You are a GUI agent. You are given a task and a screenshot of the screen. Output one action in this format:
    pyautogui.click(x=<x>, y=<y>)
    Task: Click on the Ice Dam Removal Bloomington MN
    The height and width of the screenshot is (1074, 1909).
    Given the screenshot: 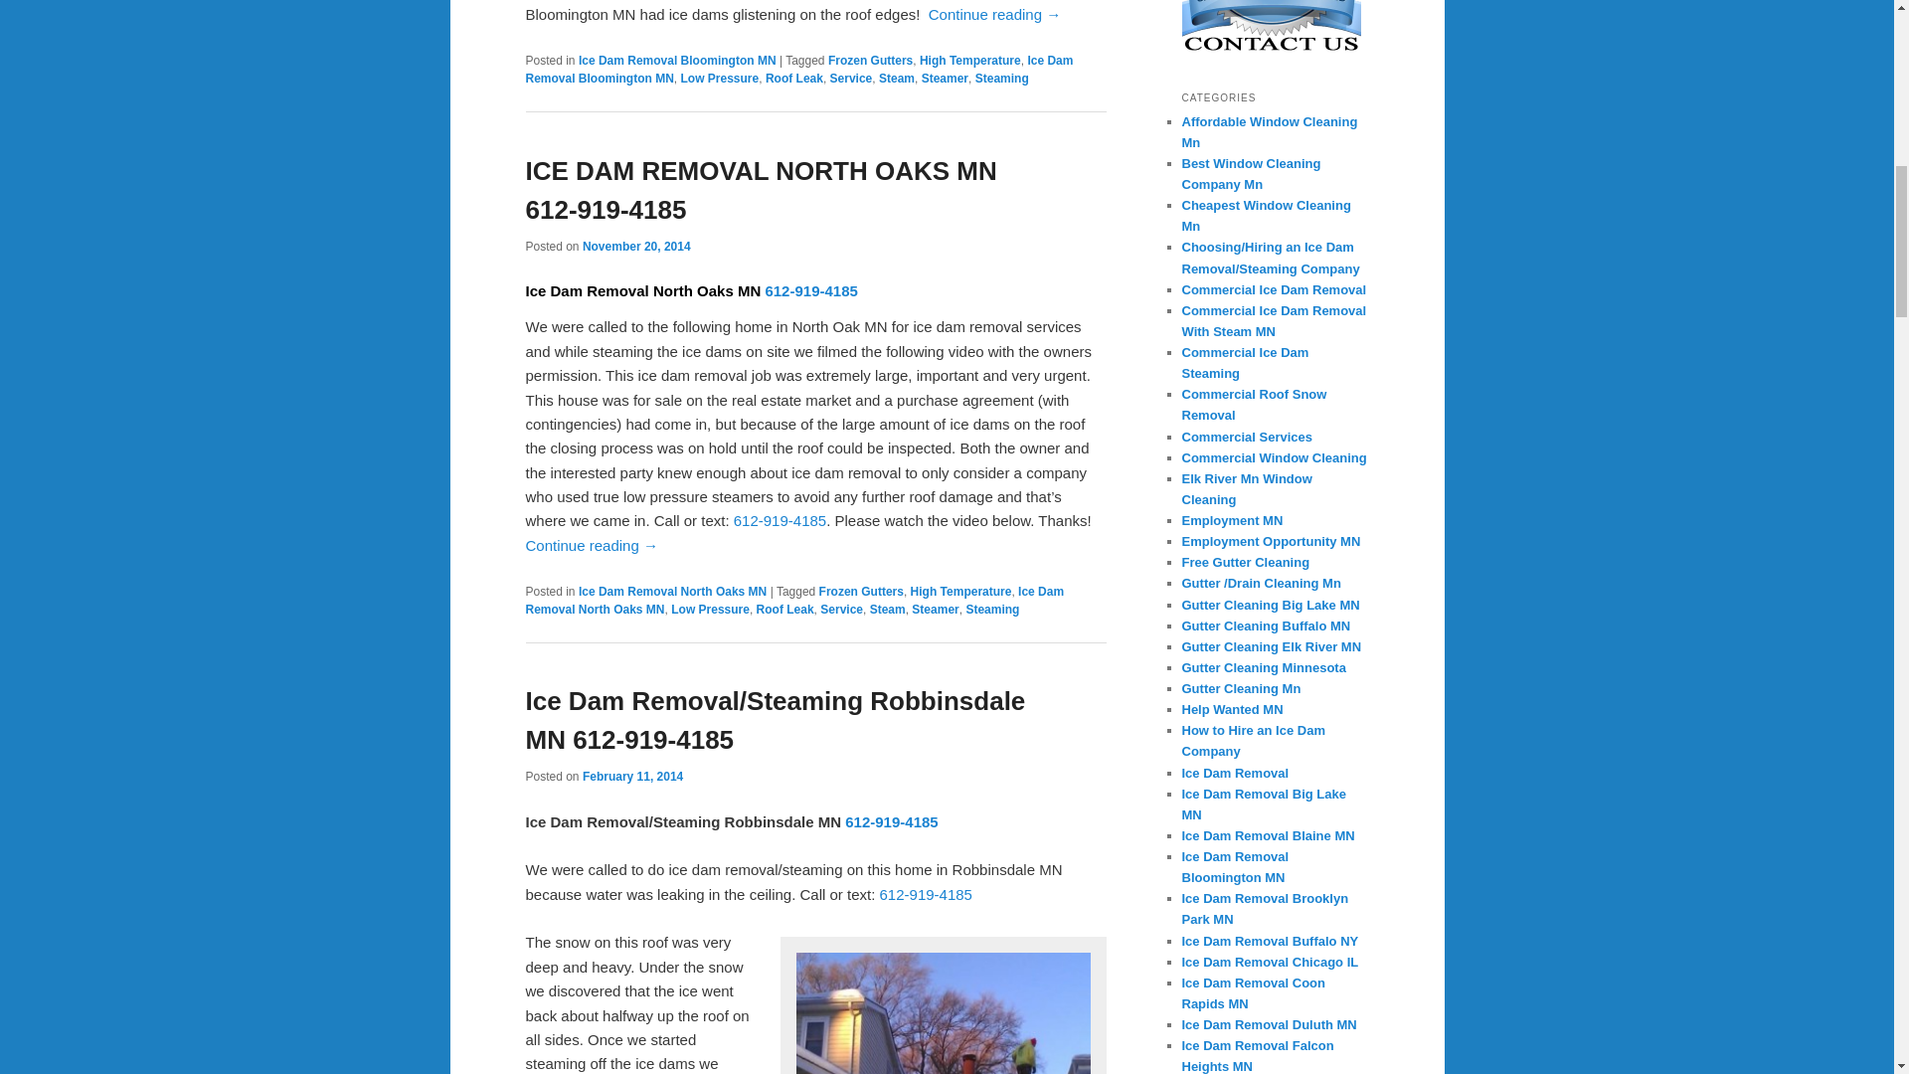 What is the action you would take?
    pyautogui.click(x=799, y=70)
    